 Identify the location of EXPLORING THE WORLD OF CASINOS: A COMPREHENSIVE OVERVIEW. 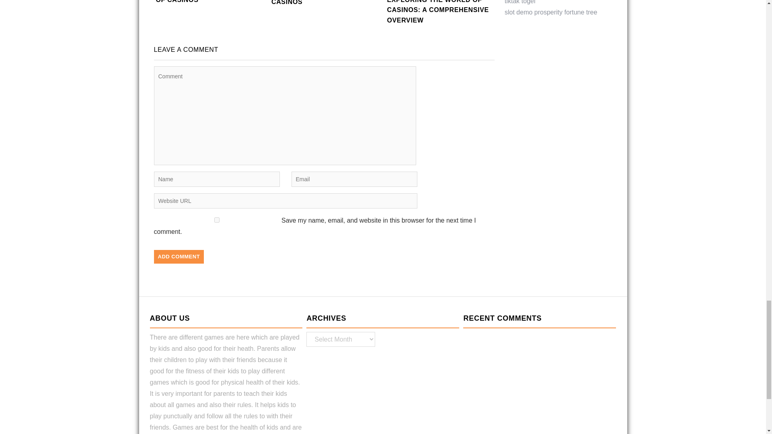
(442, 18).